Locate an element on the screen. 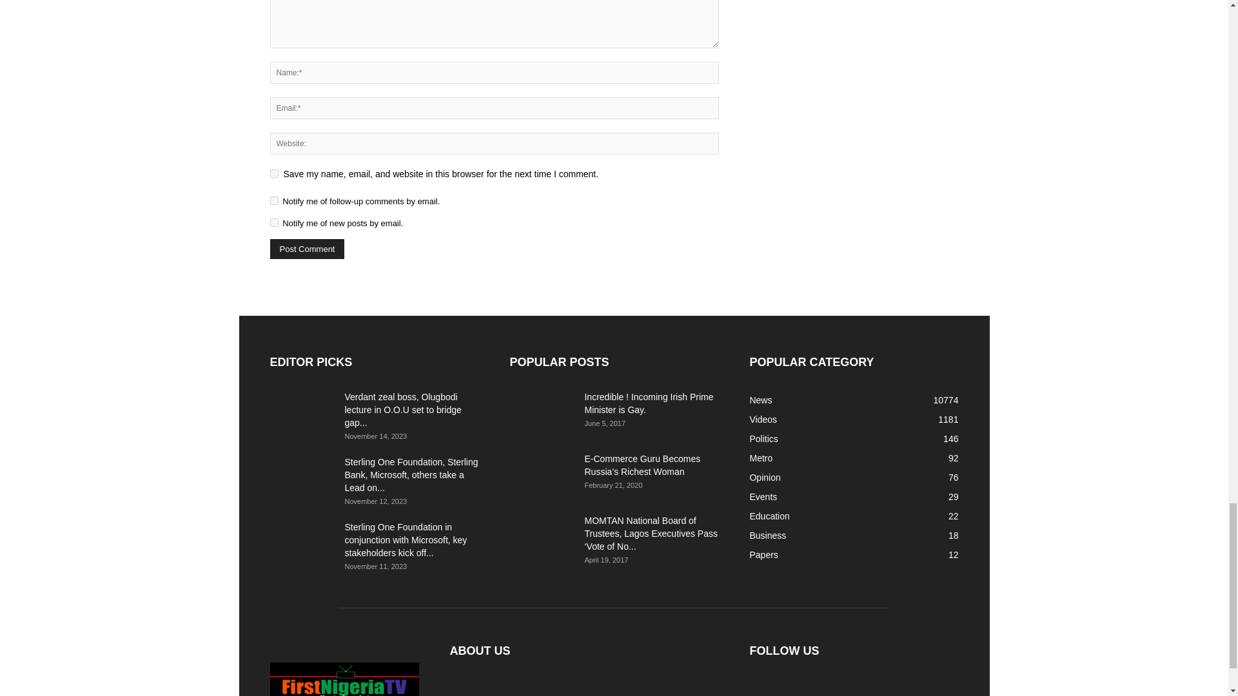 The image size is (1238, 696). Post Comment is located at coordinates (307, 249).